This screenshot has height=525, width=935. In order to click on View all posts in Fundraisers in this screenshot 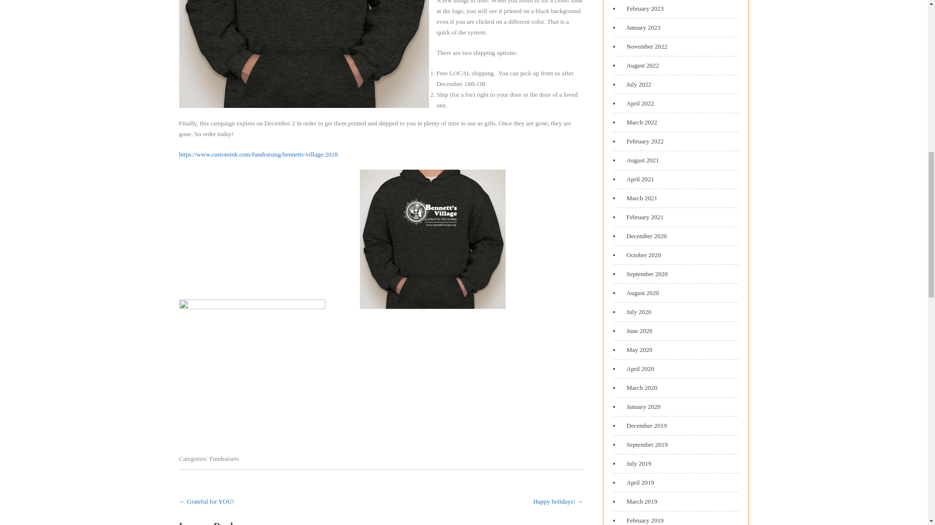, I will do `click(224, 459)`.